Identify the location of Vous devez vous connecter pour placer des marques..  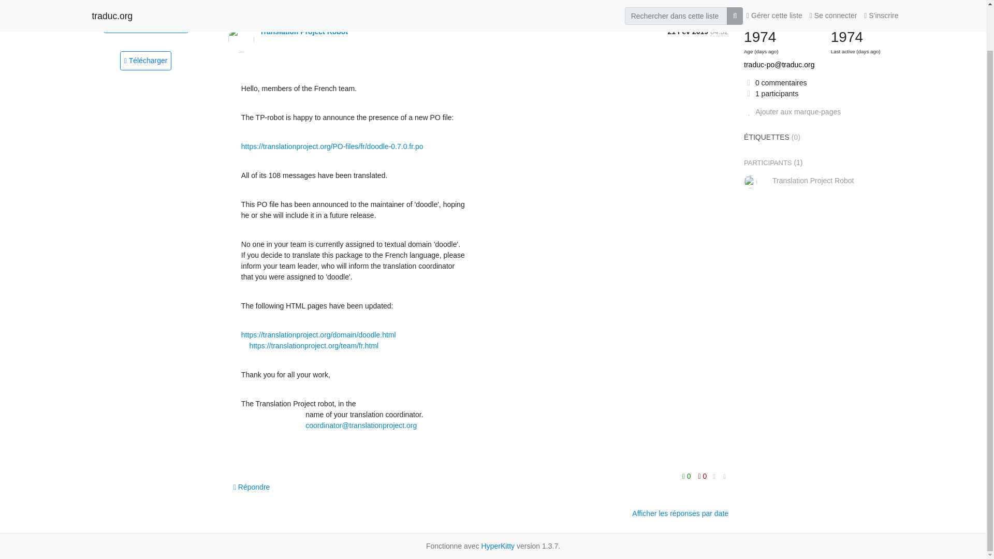
(792, 112).